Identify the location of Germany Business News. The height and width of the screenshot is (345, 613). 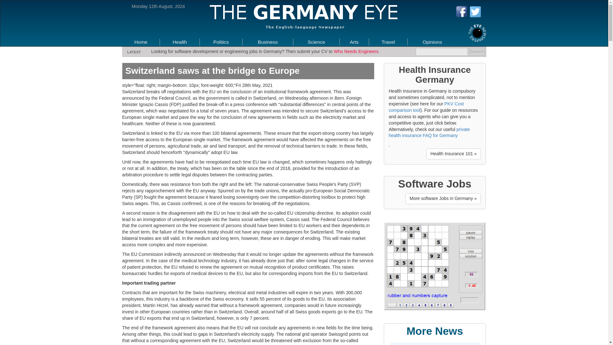
(268, 42).